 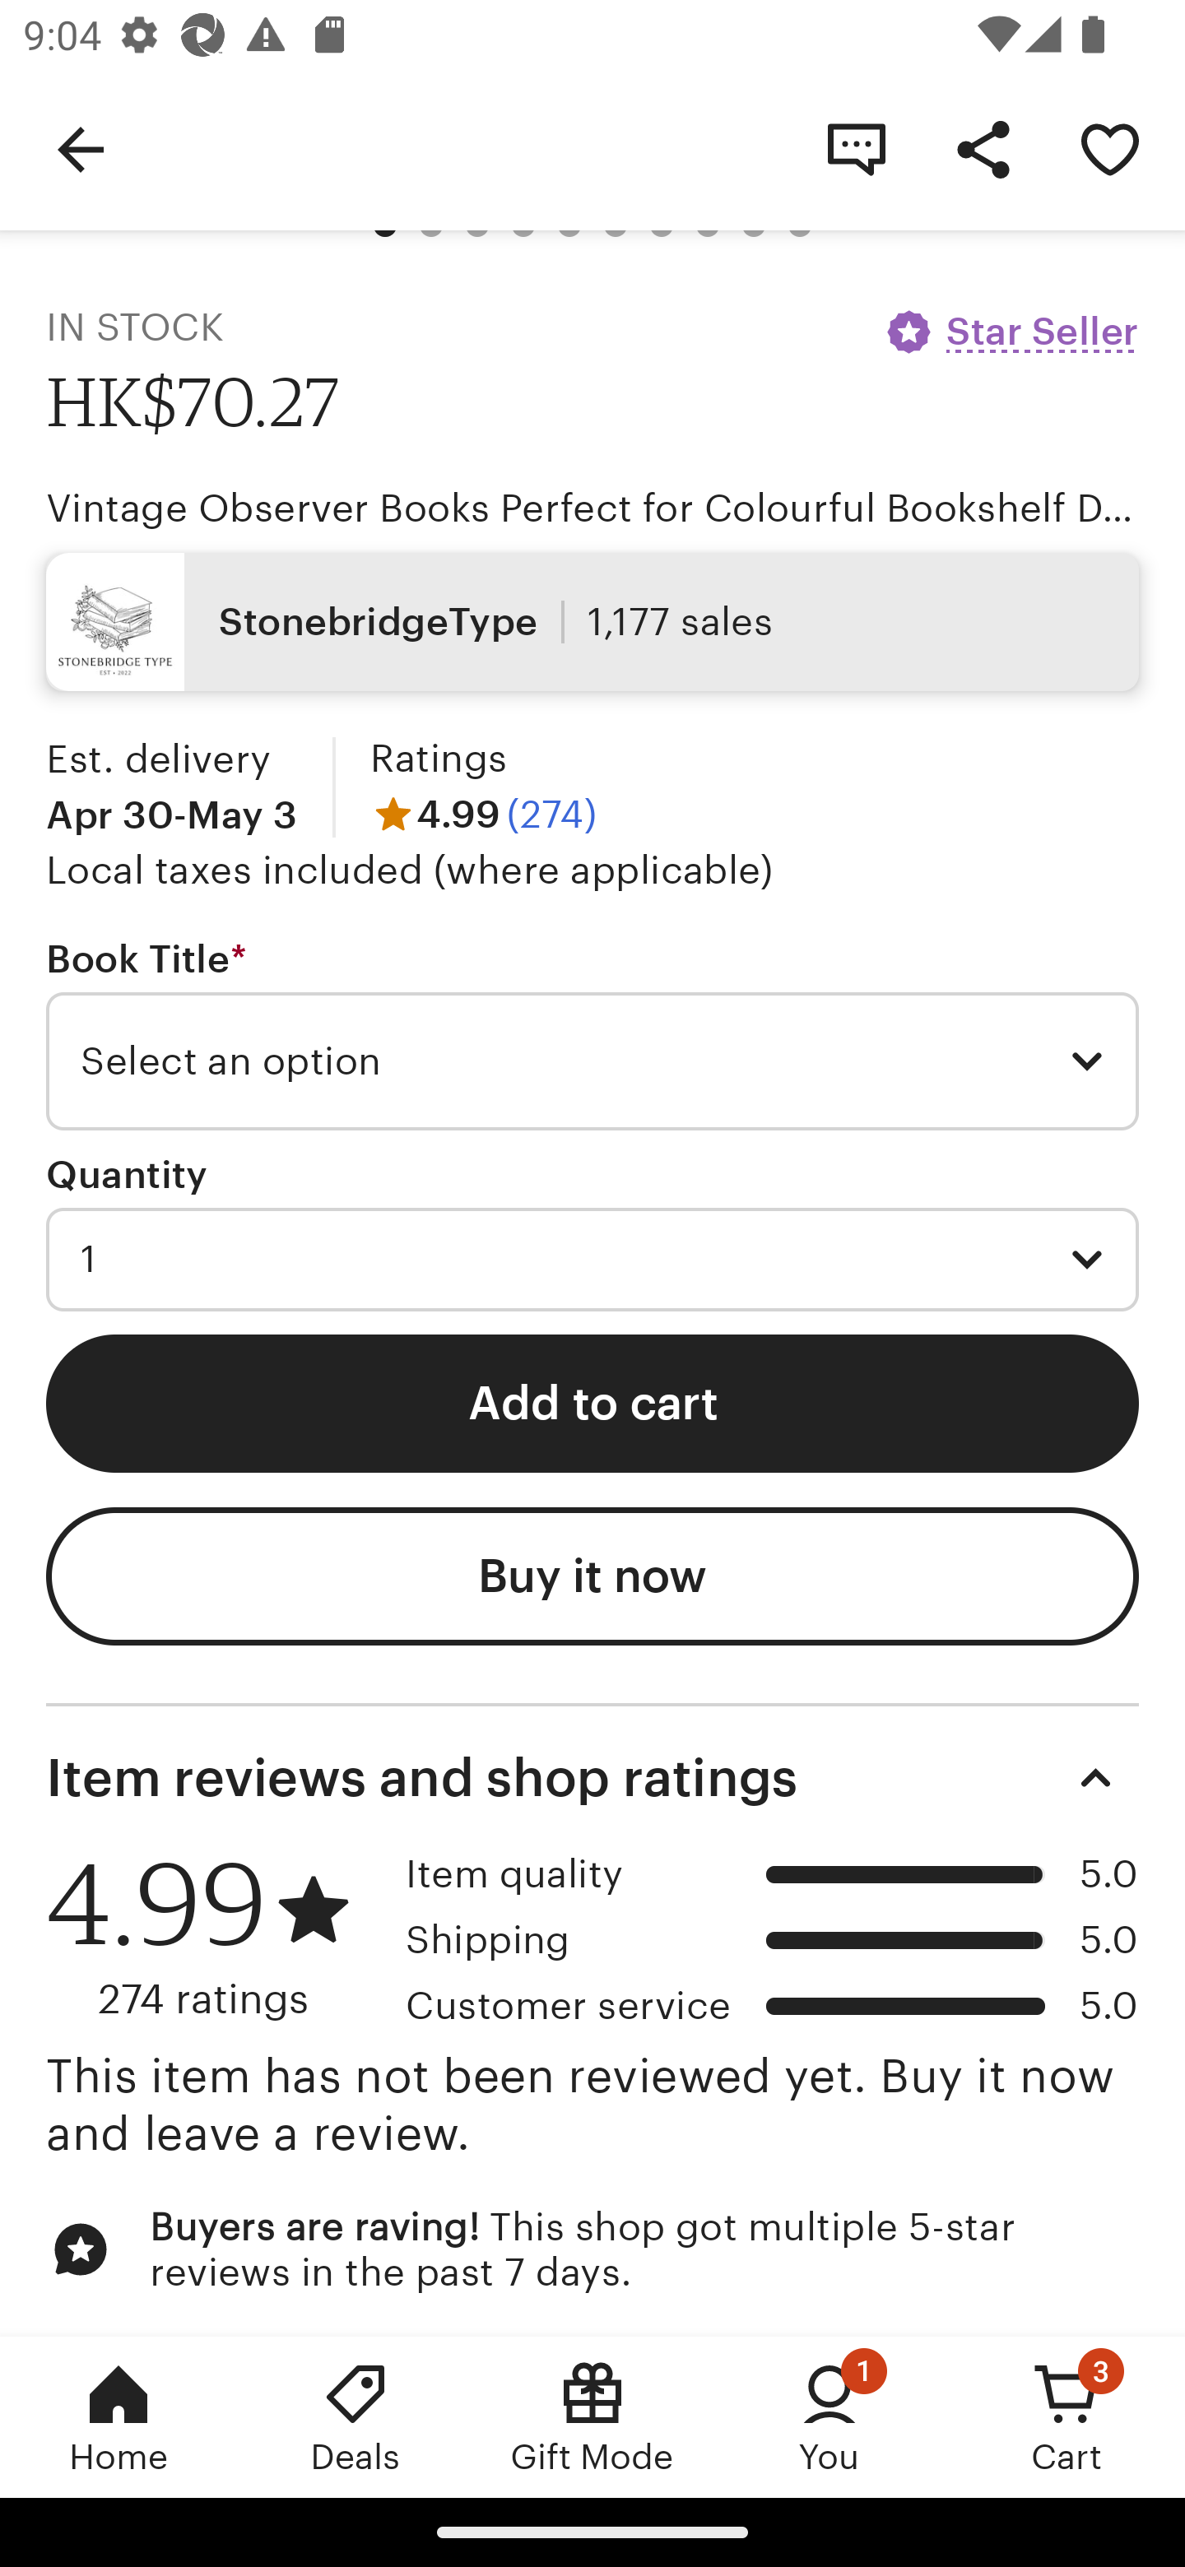 I want to click on Deals, so click(x=355, y=2416).